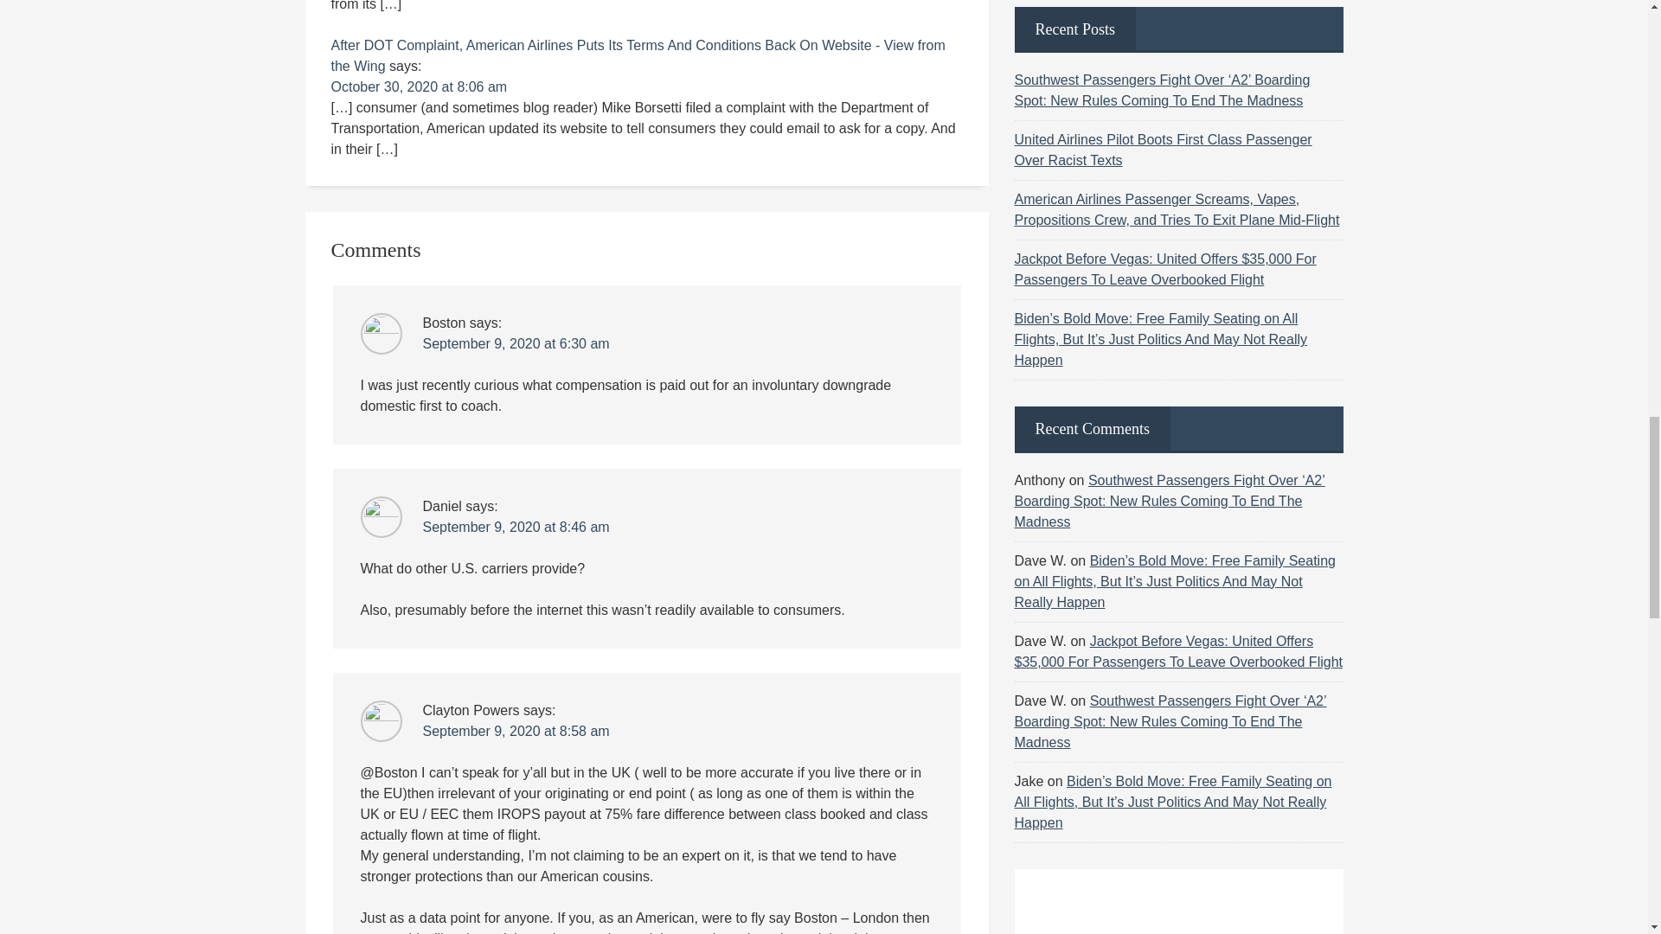  Describe the element at coordinates (516, 343) in the screenshot. I see `September 9, 2020 at 6:30 am` at that location.